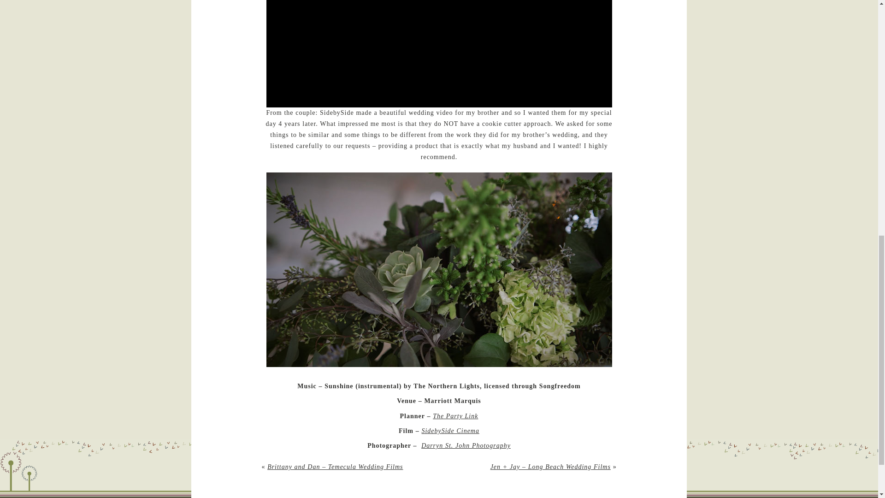 The height and width of the screenshot is (498, 885). I want to click on The Party Link, so click(455, 416).